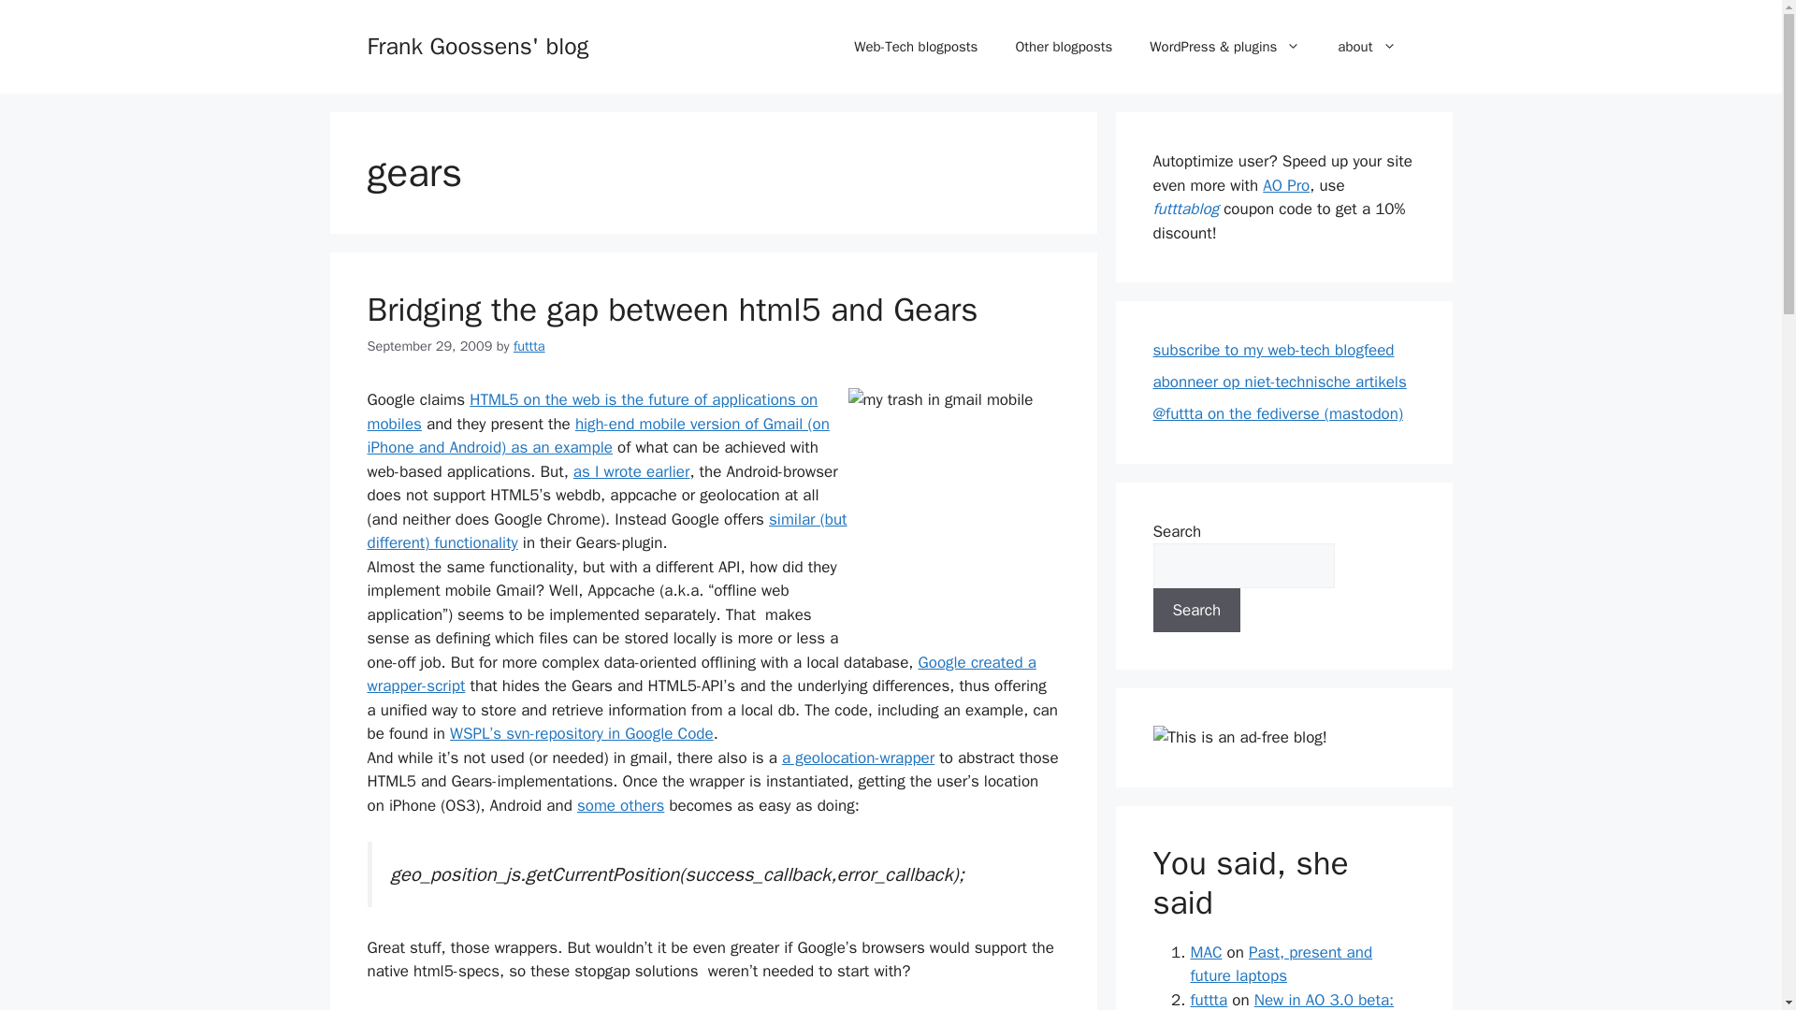 Image resolution: width=1796 pixels, height=1010 pixels. I want to click on Bridging the gap between html5 and Gears, so click(672, 309).